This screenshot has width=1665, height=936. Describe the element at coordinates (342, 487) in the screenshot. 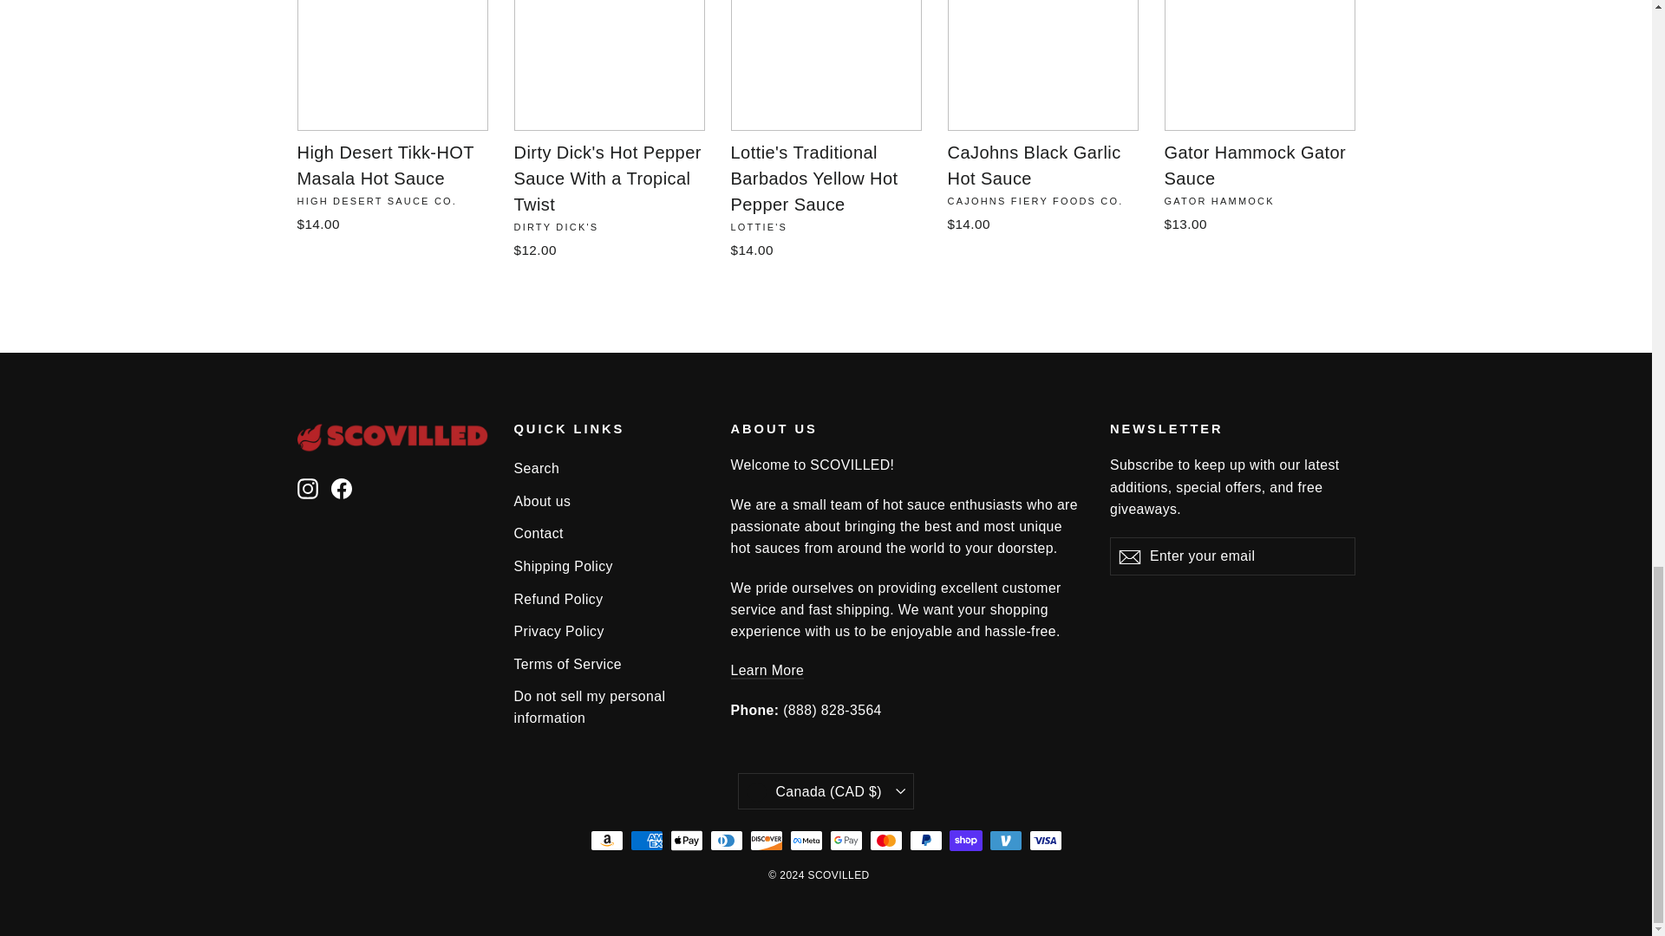

I see `SCOVILLED on Facebook` at that location.